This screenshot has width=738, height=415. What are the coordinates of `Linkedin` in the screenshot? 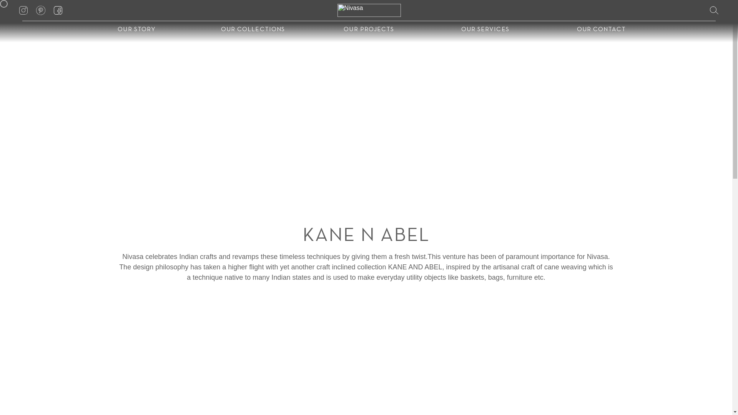 It's located at (316, 394).